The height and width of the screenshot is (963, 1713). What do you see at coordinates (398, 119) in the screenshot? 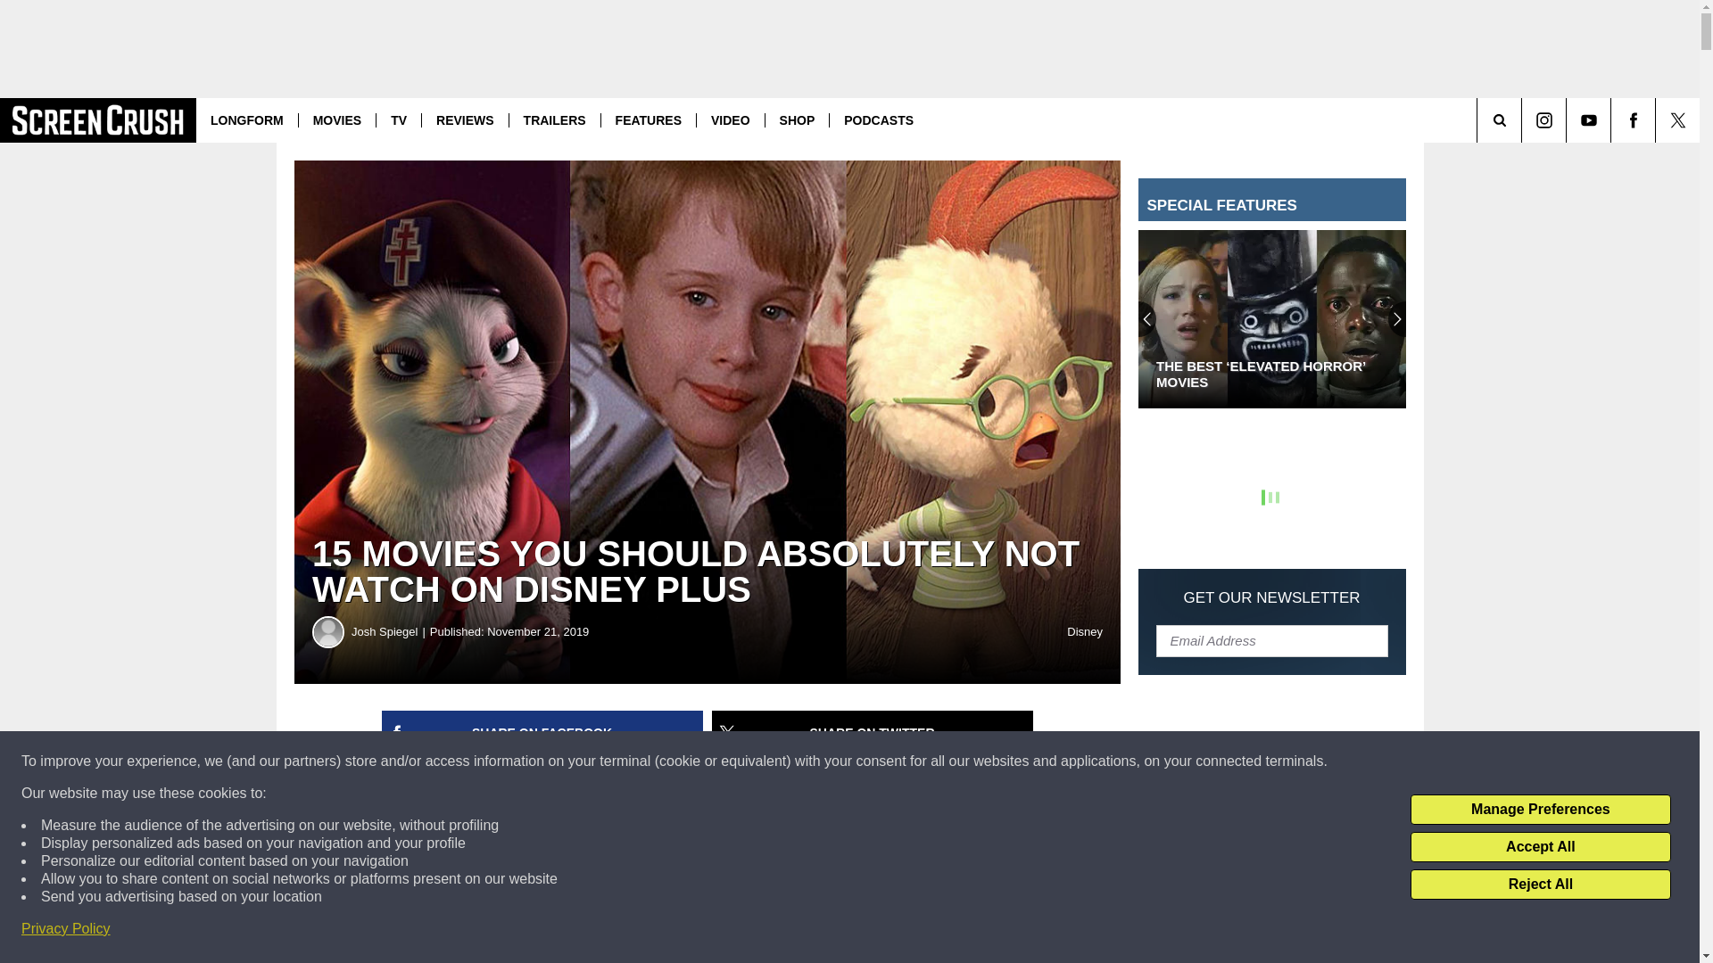
I see `TV` at bounding box center [398, 119].